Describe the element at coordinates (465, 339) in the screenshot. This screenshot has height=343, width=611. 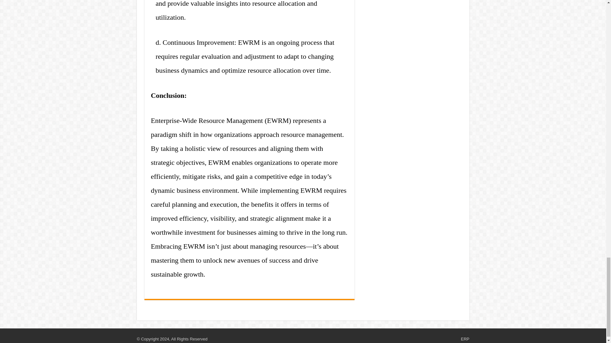
I see `ERP` at that location.